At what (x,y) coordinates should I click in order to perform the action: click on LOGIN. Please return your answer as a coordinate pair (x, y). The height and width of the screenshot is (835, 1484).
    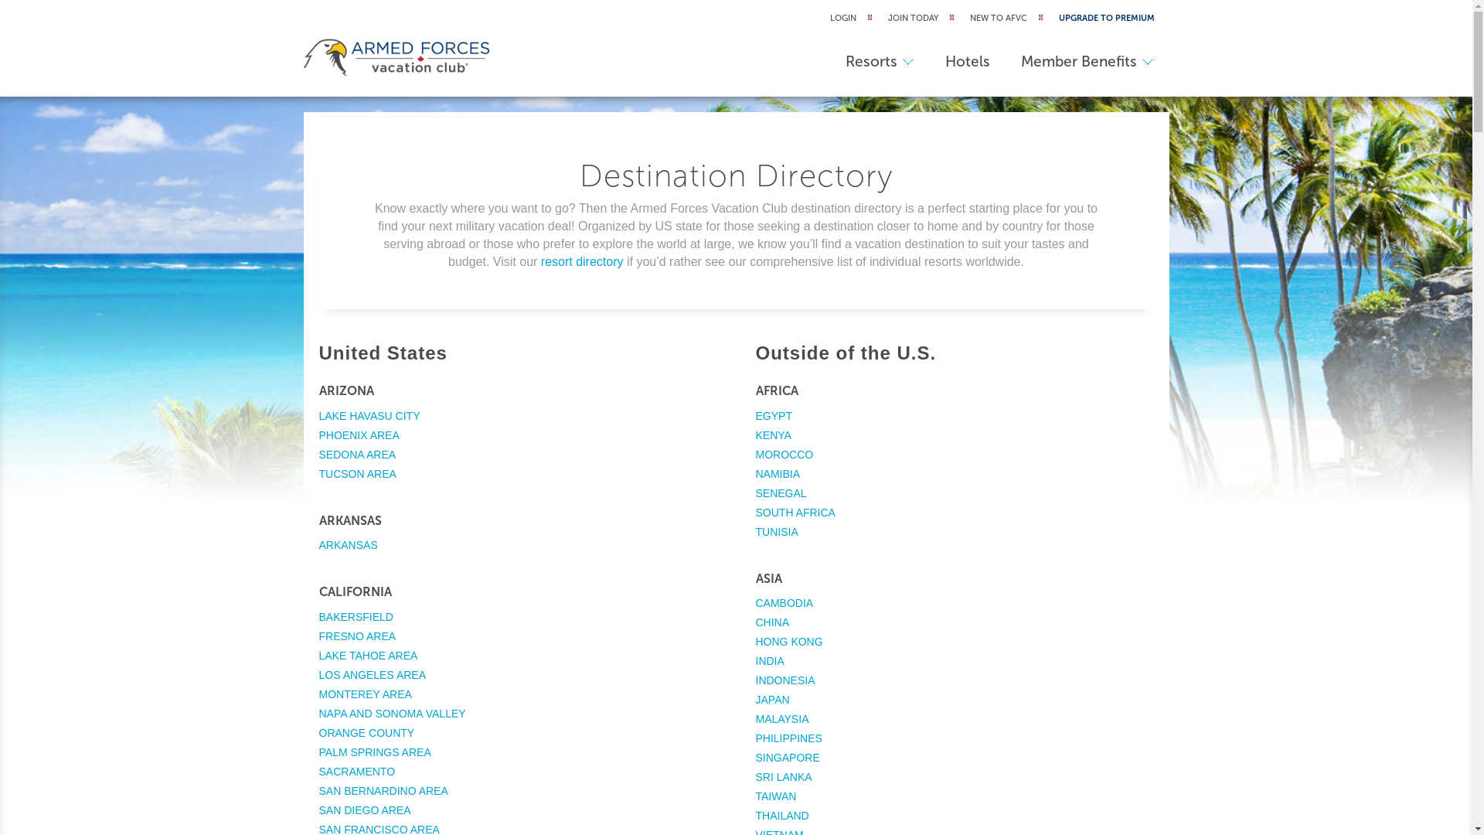
    Looking at the image, I should click on (843, 19).